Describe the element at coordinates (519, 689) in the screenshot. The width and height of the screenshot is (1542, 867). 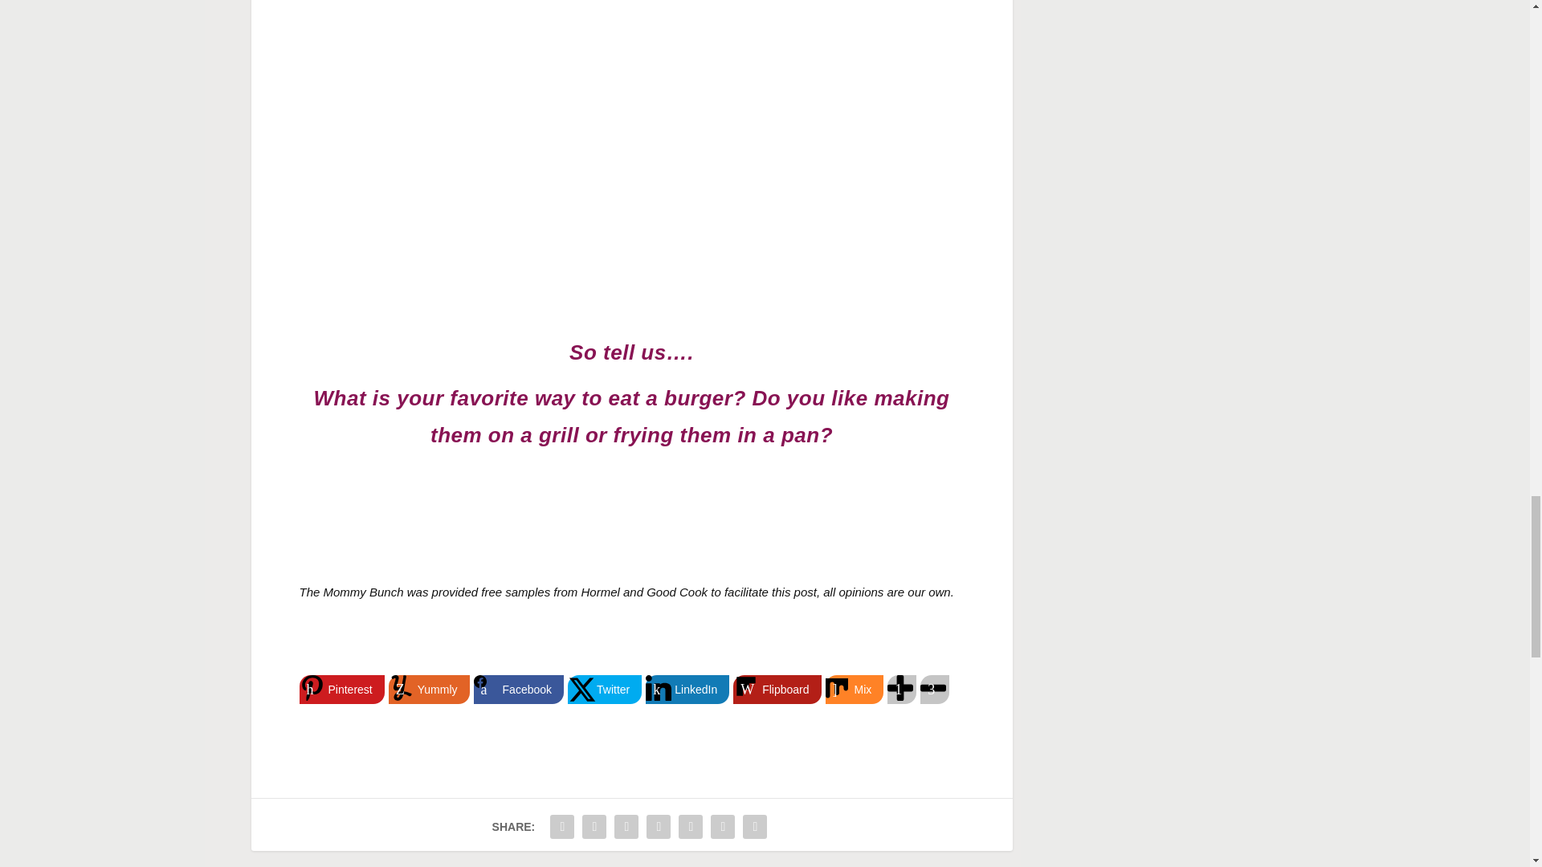
I see `Facebook` at that location.